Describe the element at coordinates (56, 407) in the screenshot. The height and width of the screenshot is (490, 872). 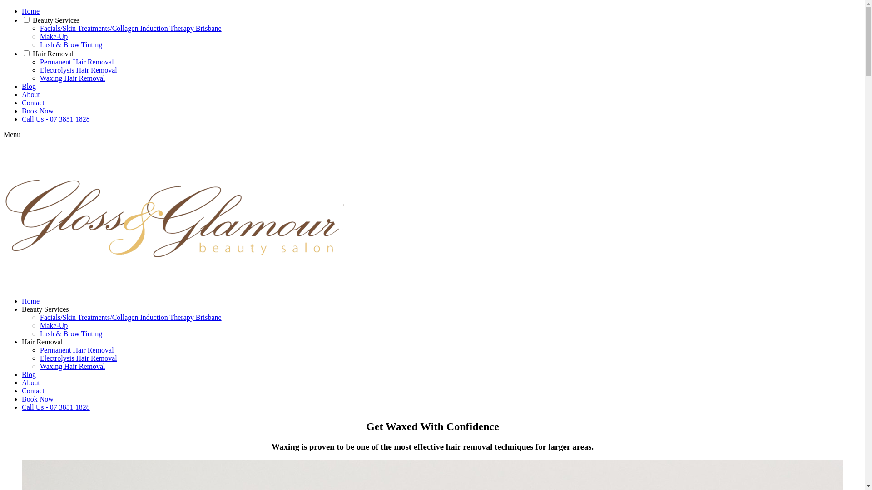
I see `Call Us - 07 3851 1828` at that location.